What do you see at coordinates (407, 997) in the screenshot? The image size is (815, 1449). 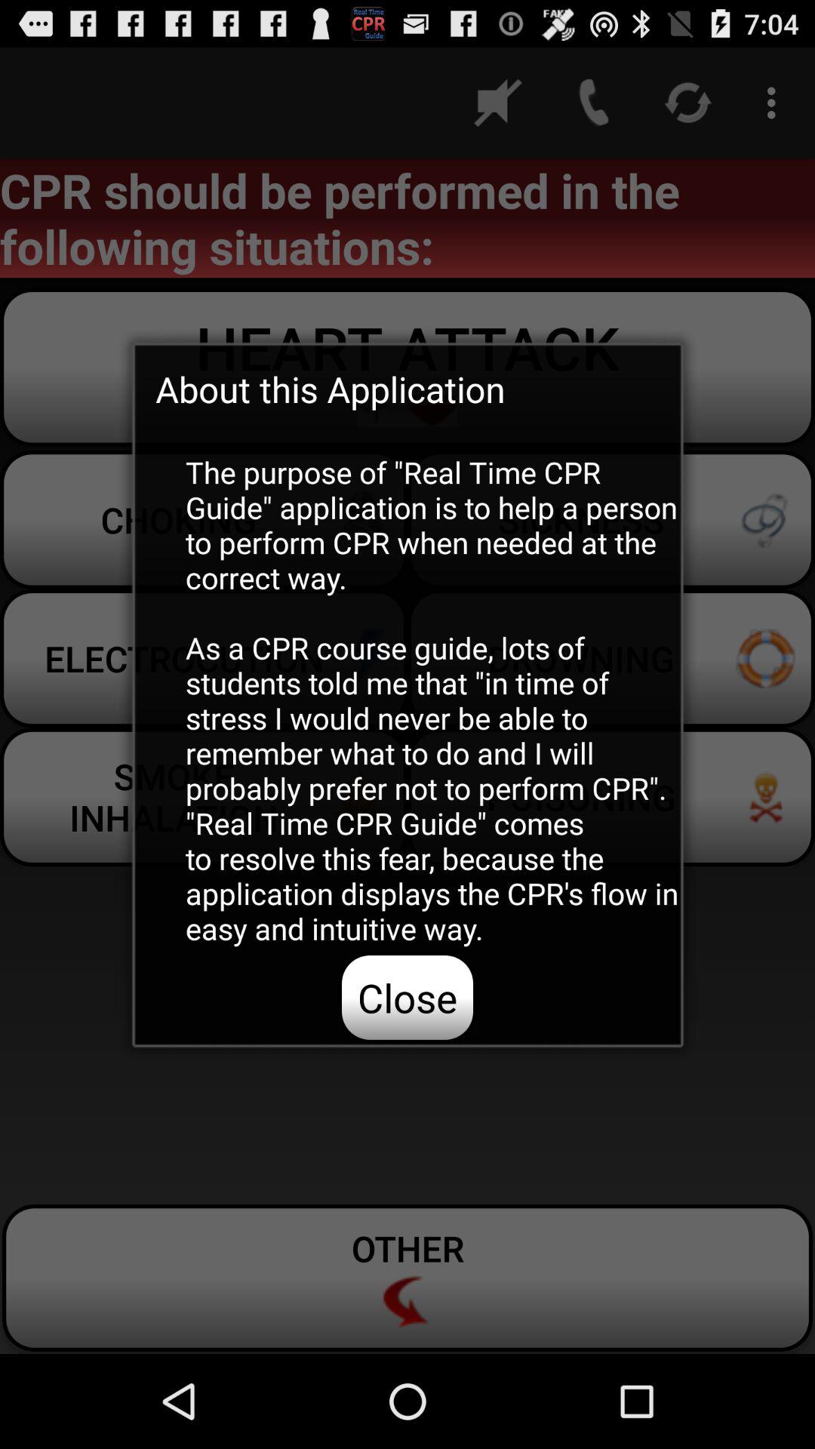 I see `open close item` at bounding box center [407, 997].